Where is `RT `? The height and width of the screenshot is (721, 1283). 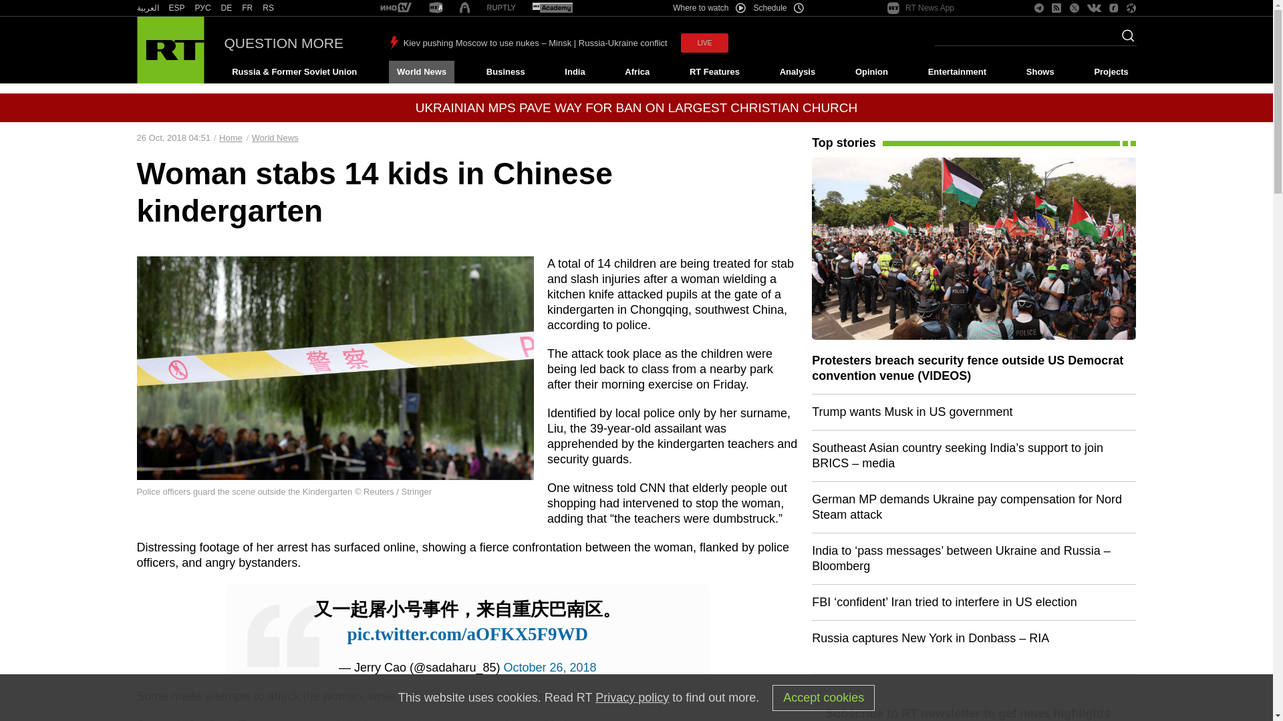 RT  is located at coordinates (176, 8).